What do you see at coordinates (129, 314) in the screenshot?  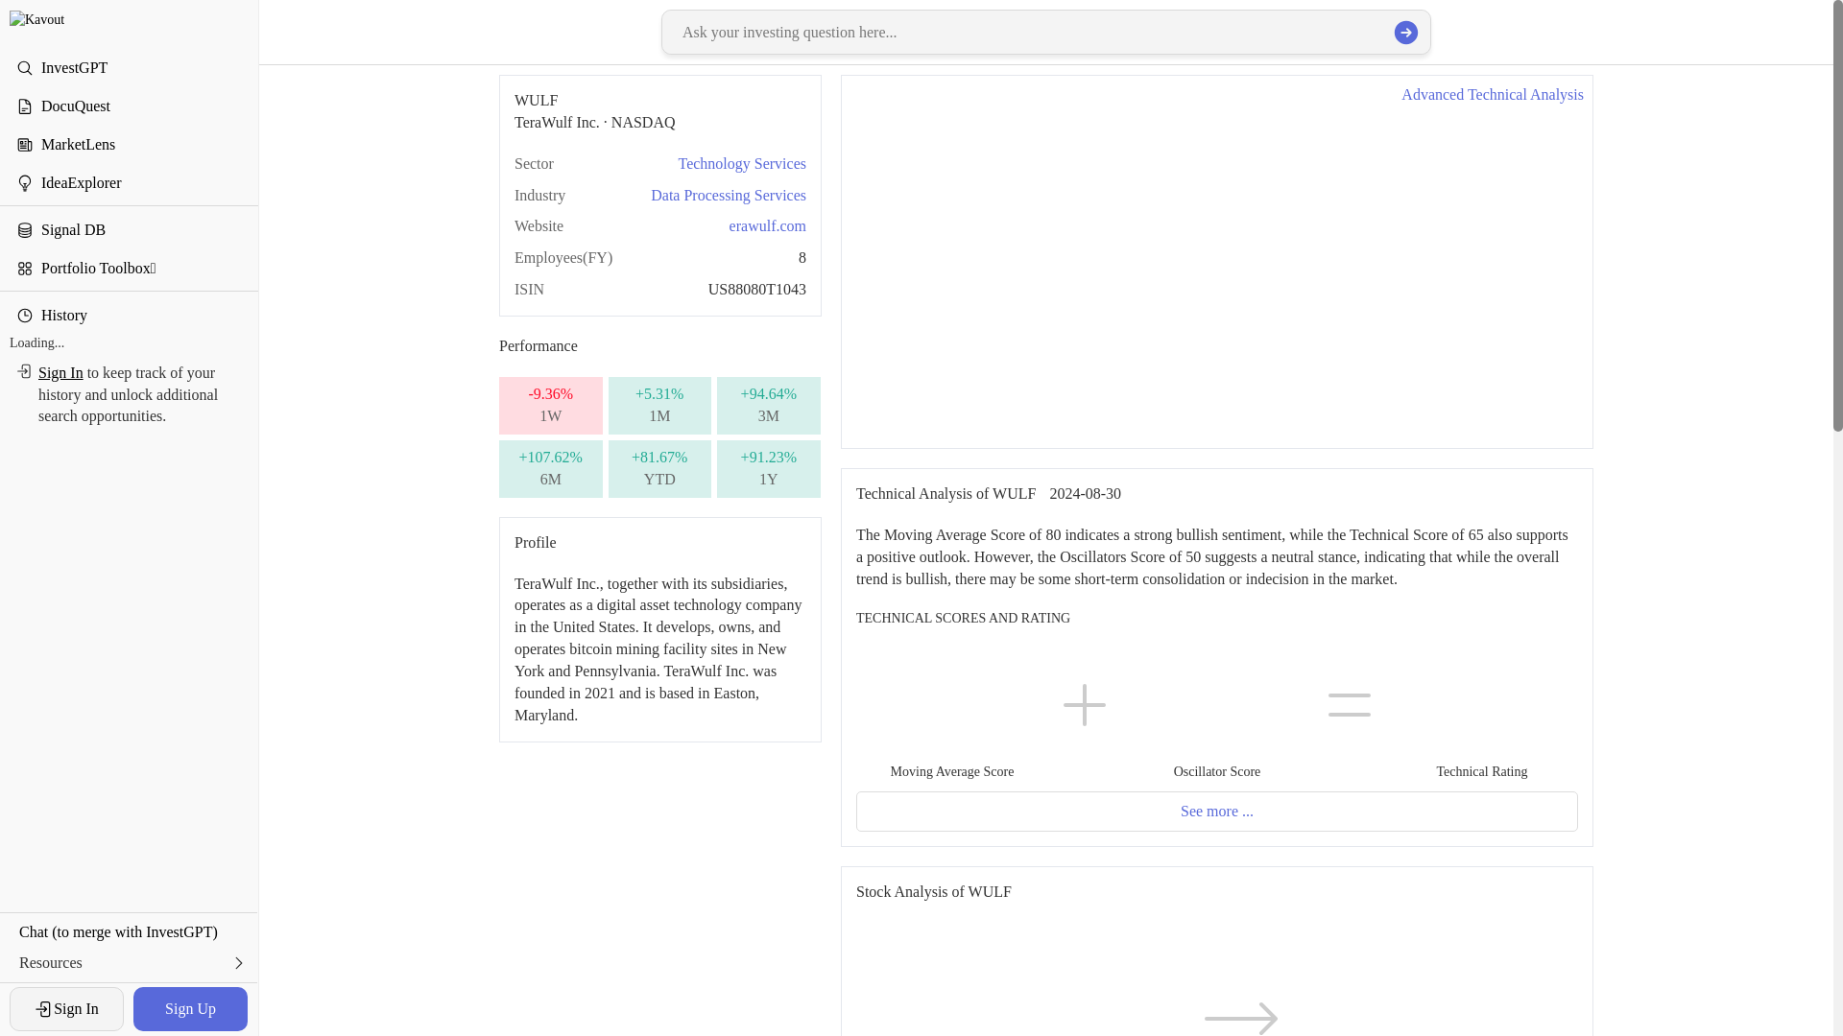 I see `History` at bounding box center [129, 314].